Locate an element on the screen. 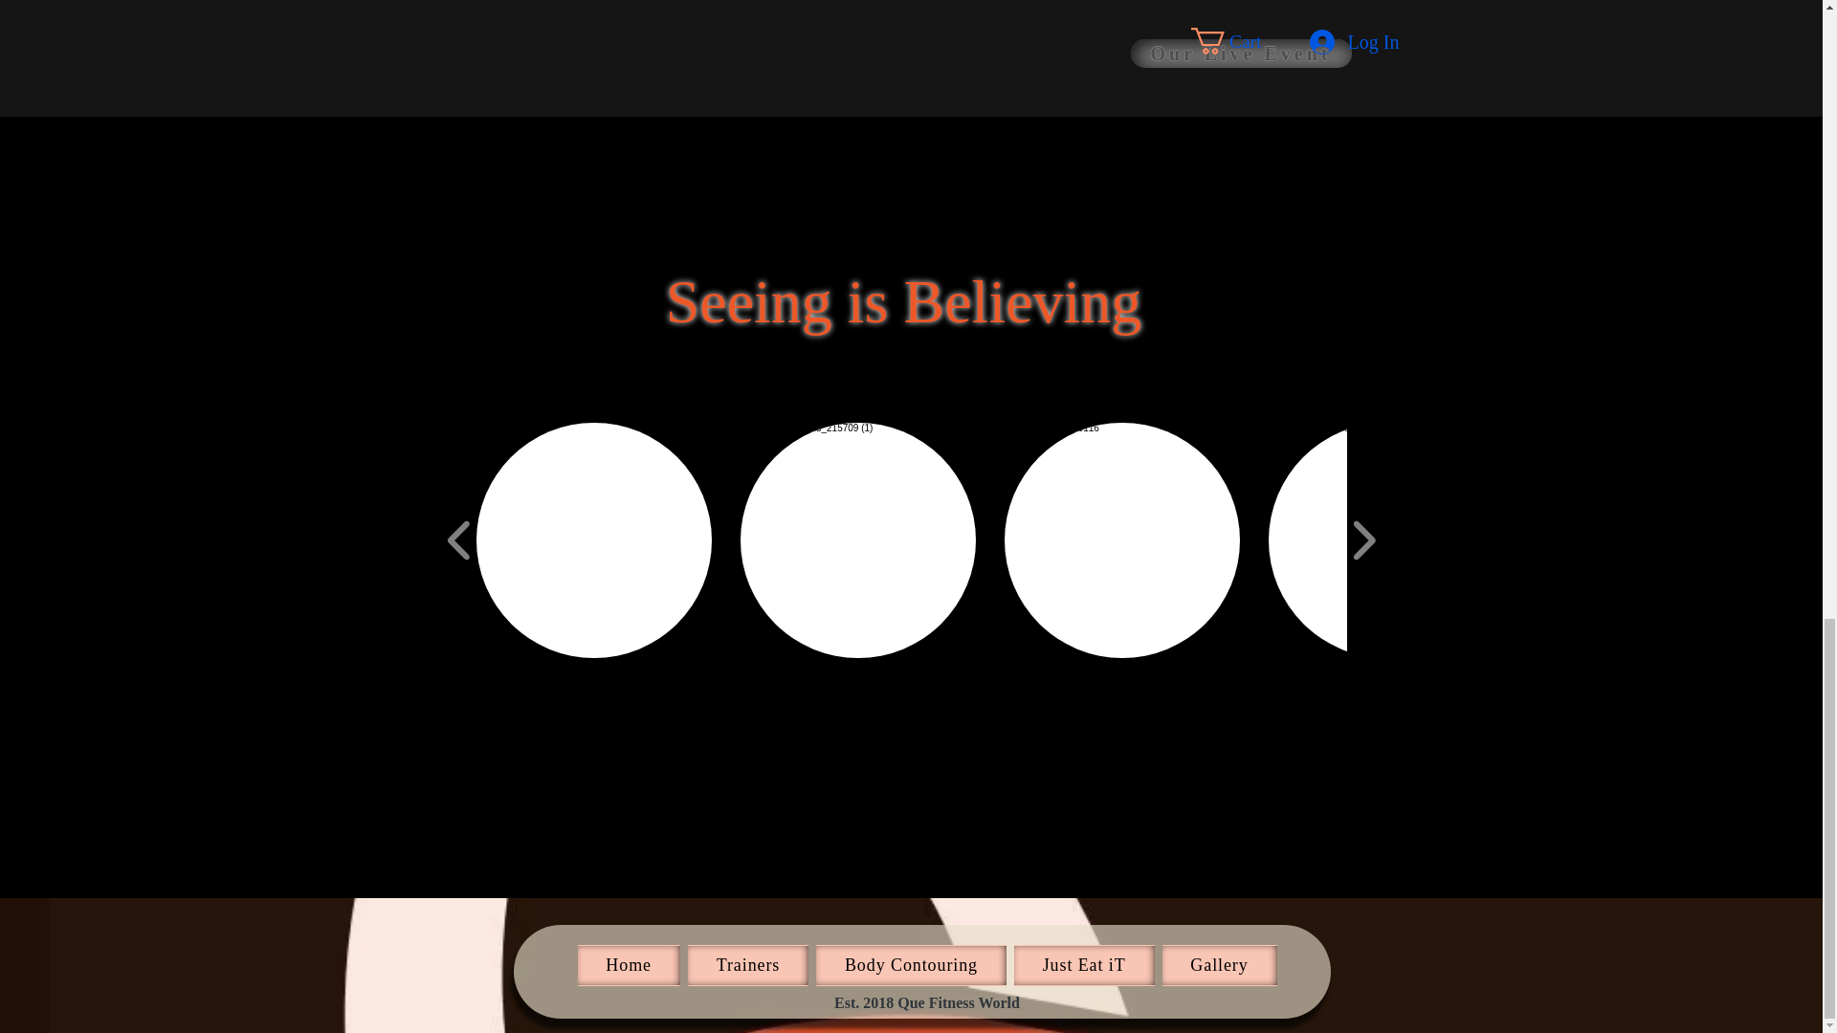  Just Eat iT is located at coordinates (1084, 966).